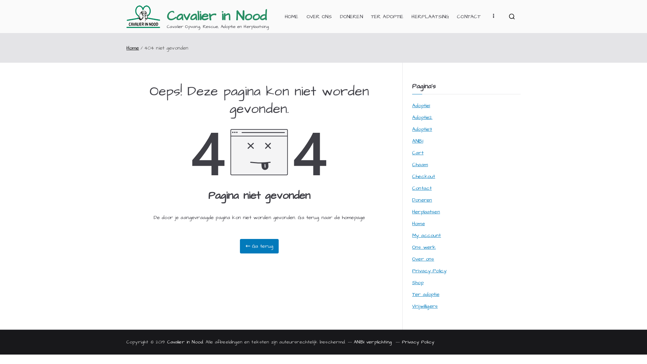 The image size is (647, 364). I want to click on OVER ONS, so click(319, 17).